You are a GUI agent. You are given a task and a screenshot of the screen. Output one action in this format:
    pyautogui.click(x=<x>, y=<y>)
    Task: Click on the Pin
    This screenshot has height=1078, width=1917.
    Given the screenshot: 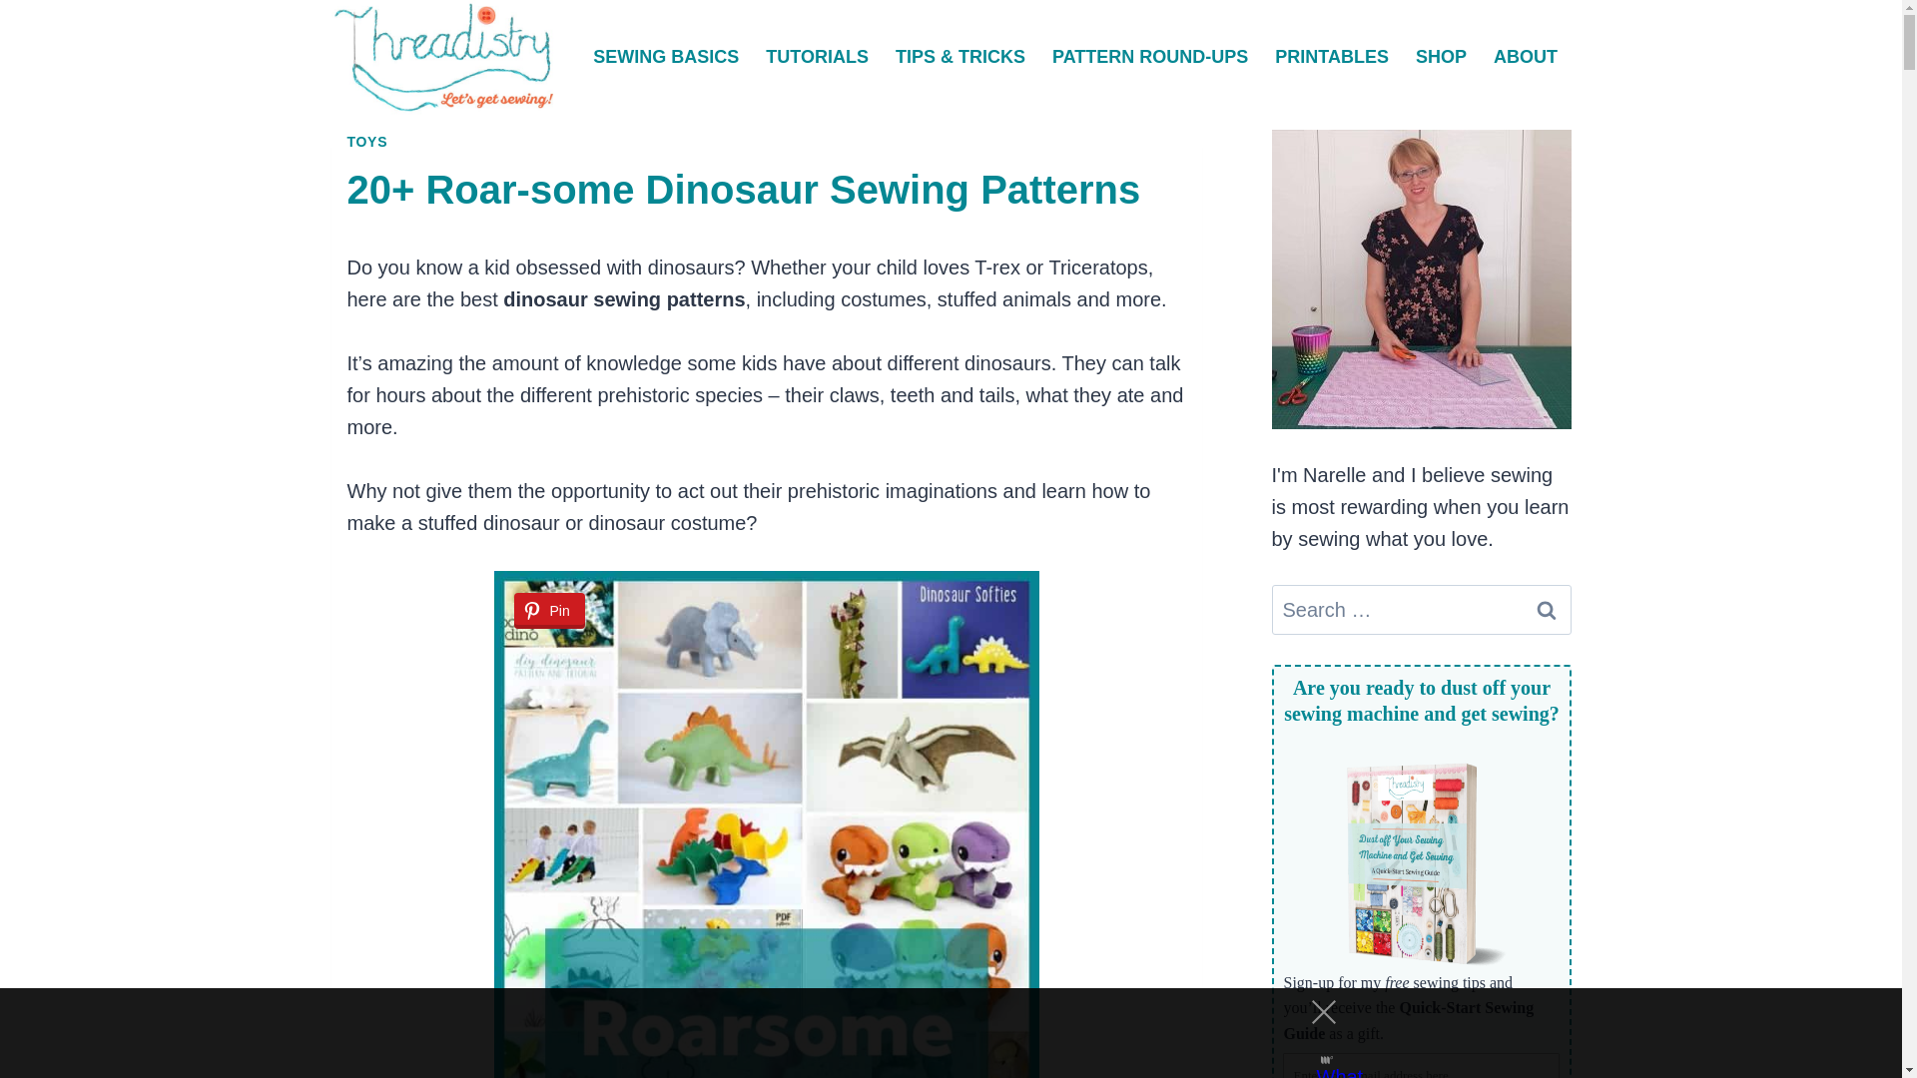 What is the action you would take?
    pyautogui.click(x=549, y=611)
    